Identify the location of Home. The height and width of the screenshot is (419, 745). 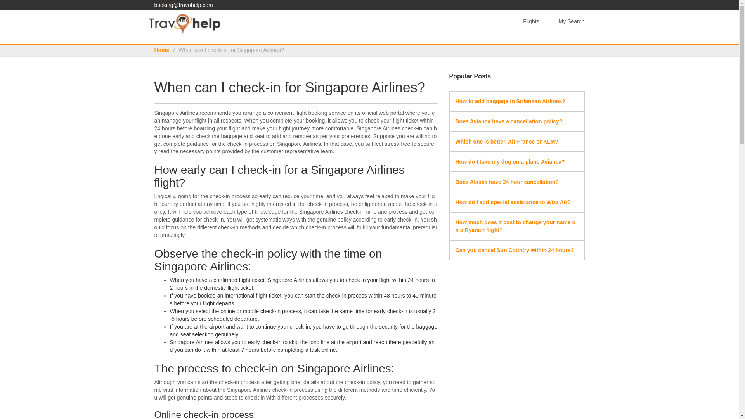
(162, 50).